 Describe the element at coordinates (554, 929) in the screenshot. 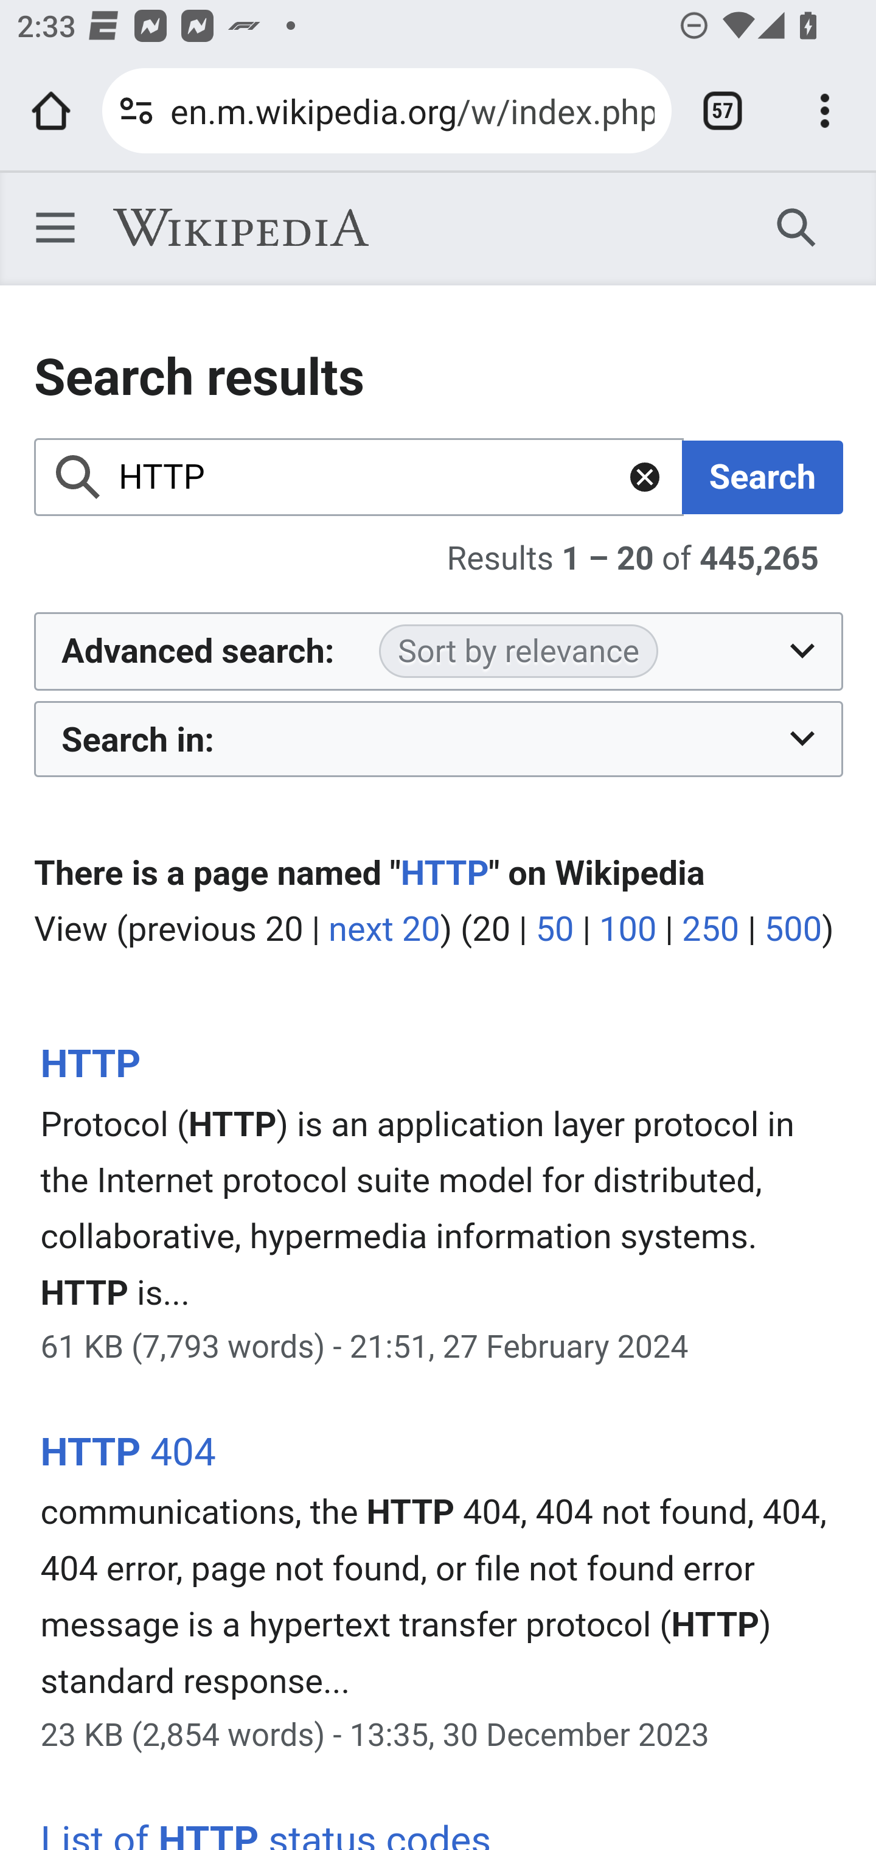

I see `50` at that location.